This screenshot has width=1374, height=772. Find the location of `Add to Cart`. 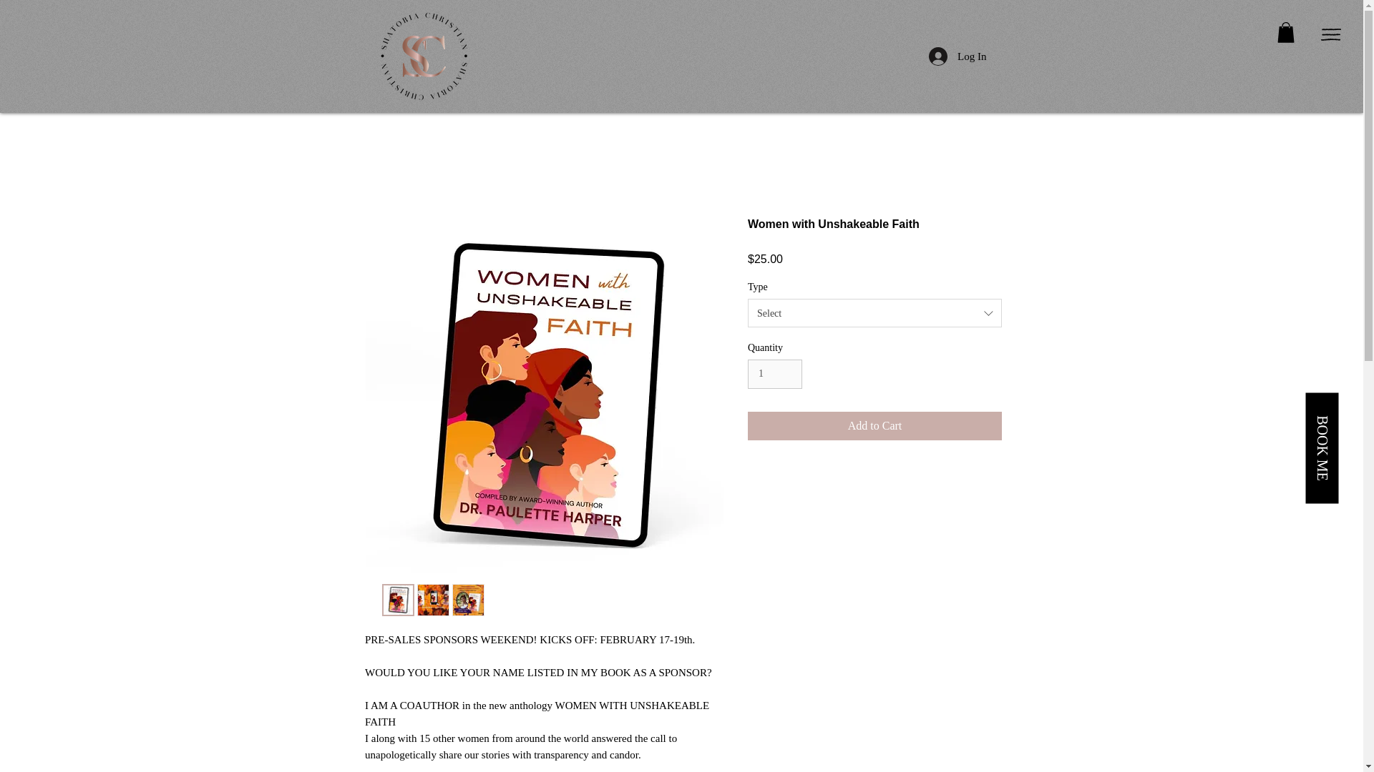

Add to Cart is located at coordinates (874, 425).